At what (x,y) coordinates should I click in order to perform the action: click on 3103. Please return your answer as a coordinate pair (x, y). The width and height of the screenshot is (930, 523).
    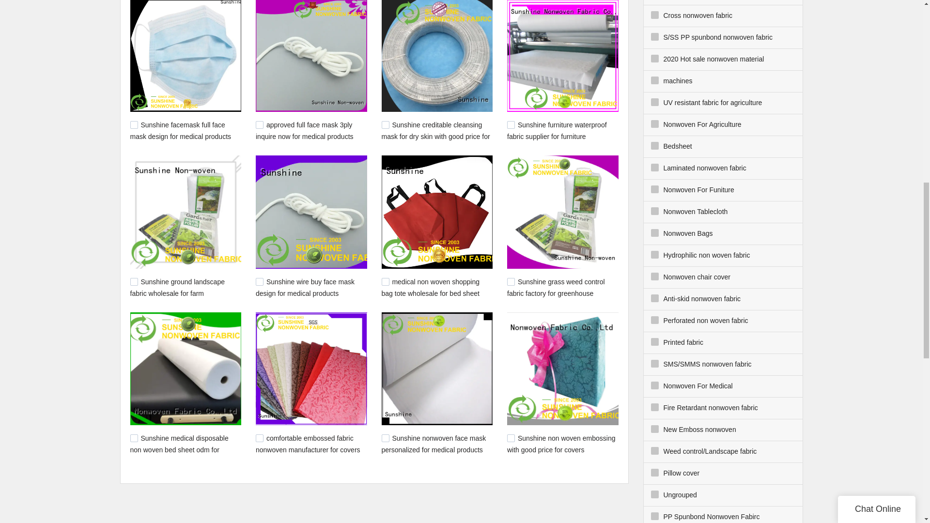
    Looking at the image, I should click on (260, 124).